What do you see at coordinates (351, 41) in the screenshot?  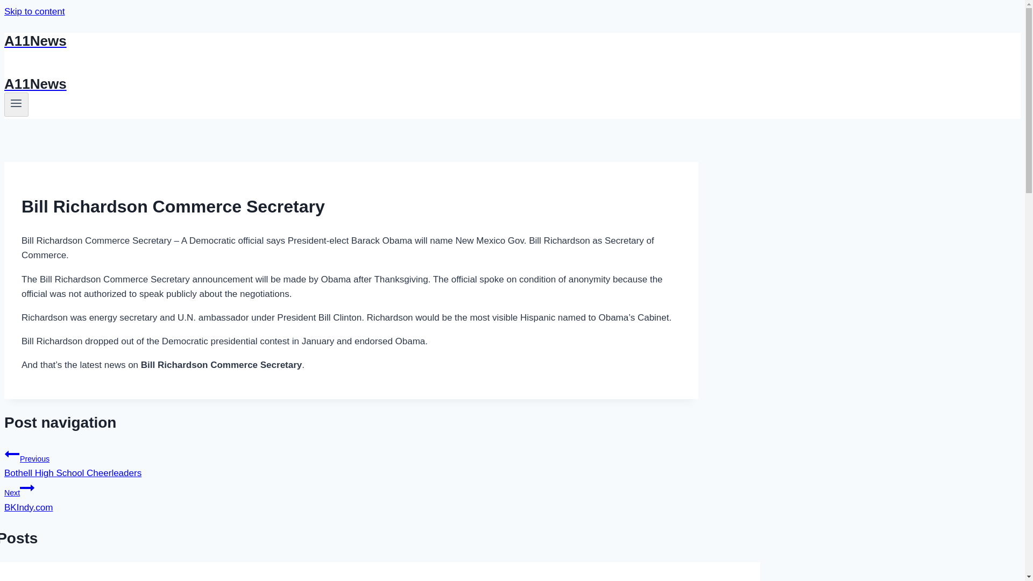 I see `Skip to content` at bounding box center [351, 41].